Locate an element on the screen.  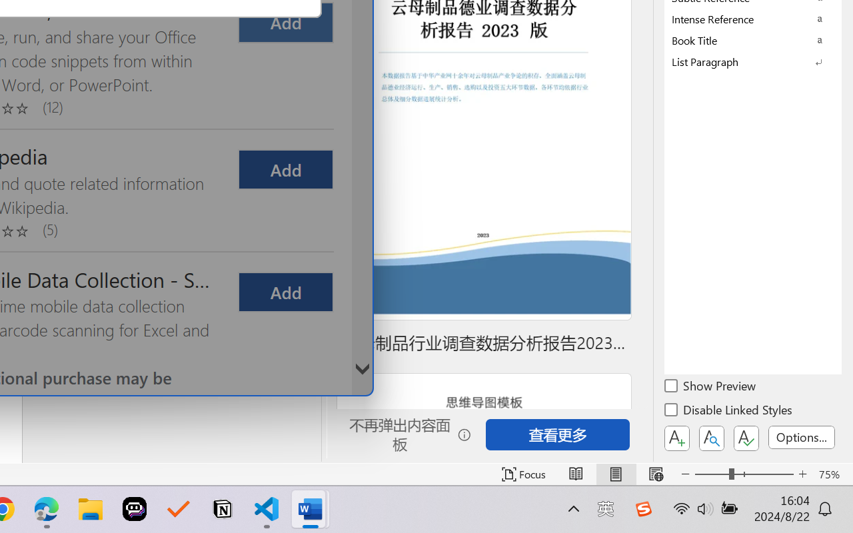
Options... is located at coordinates (802, 437).